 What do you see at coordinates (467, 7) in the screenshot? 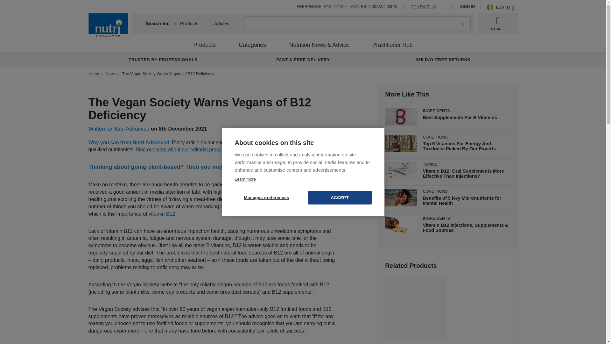
I see `SIGN IN` at bounding box center [467, 7].